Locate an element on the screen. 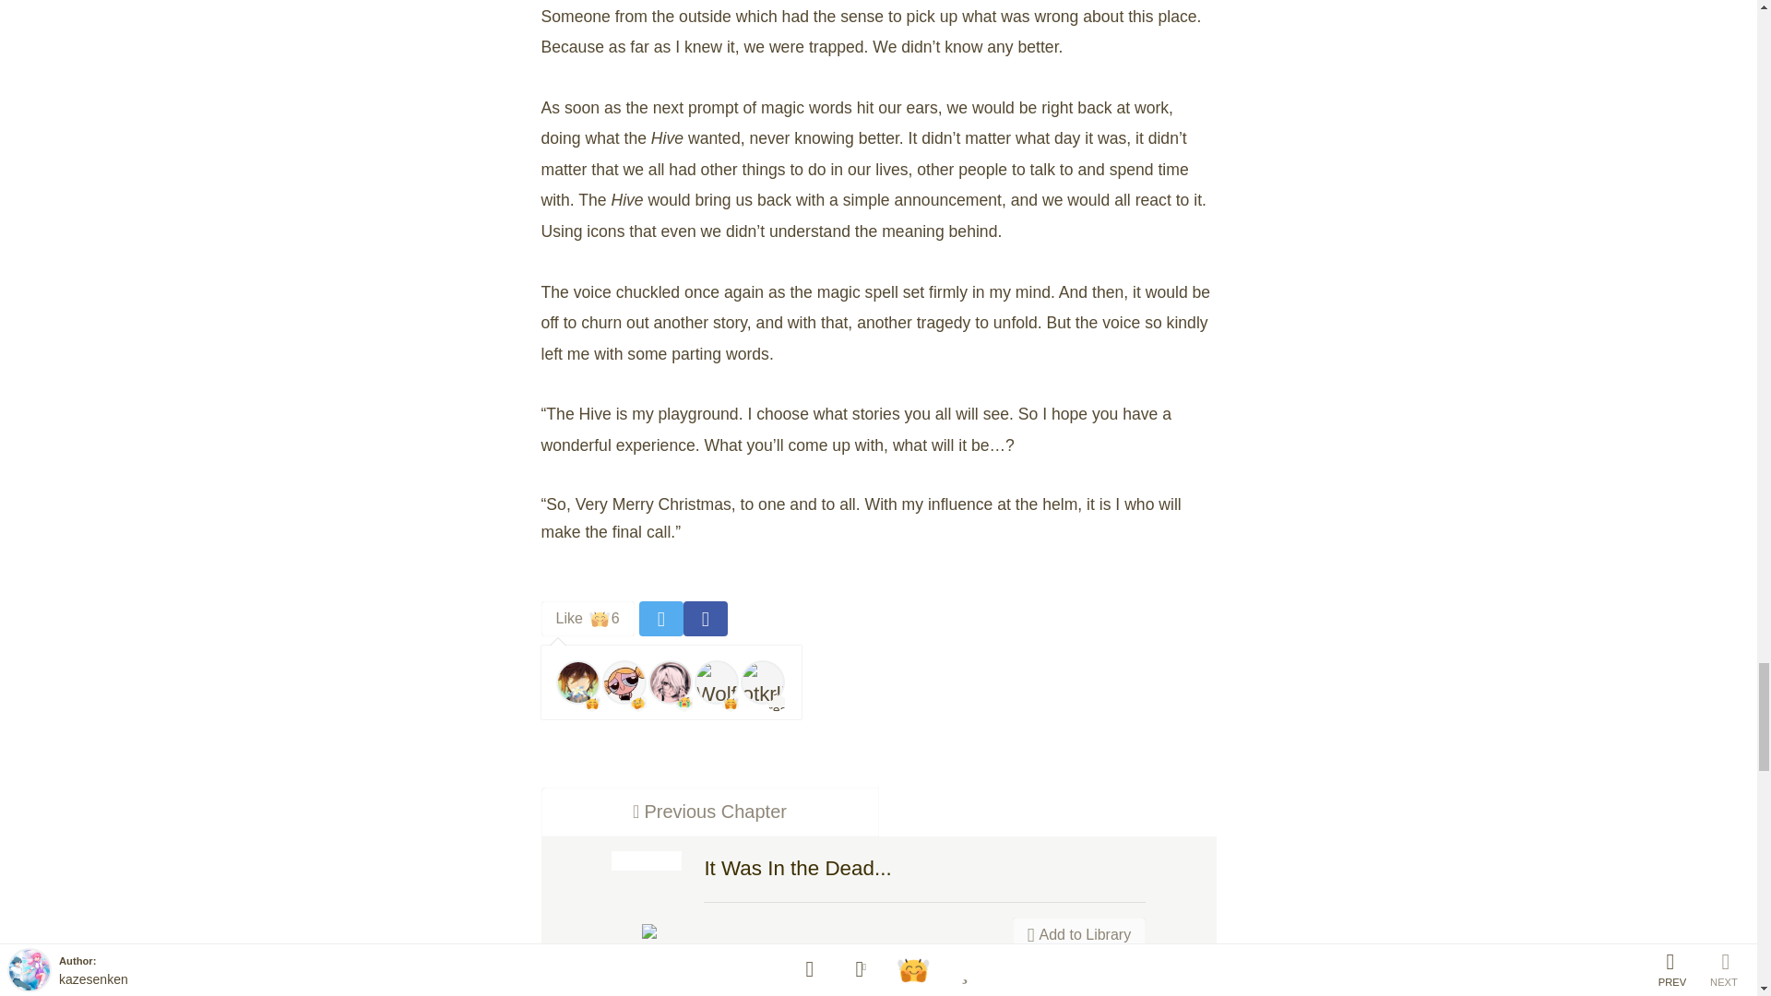 The image size is (1771, 996). BlipXP is located at coordinates (670, 682).